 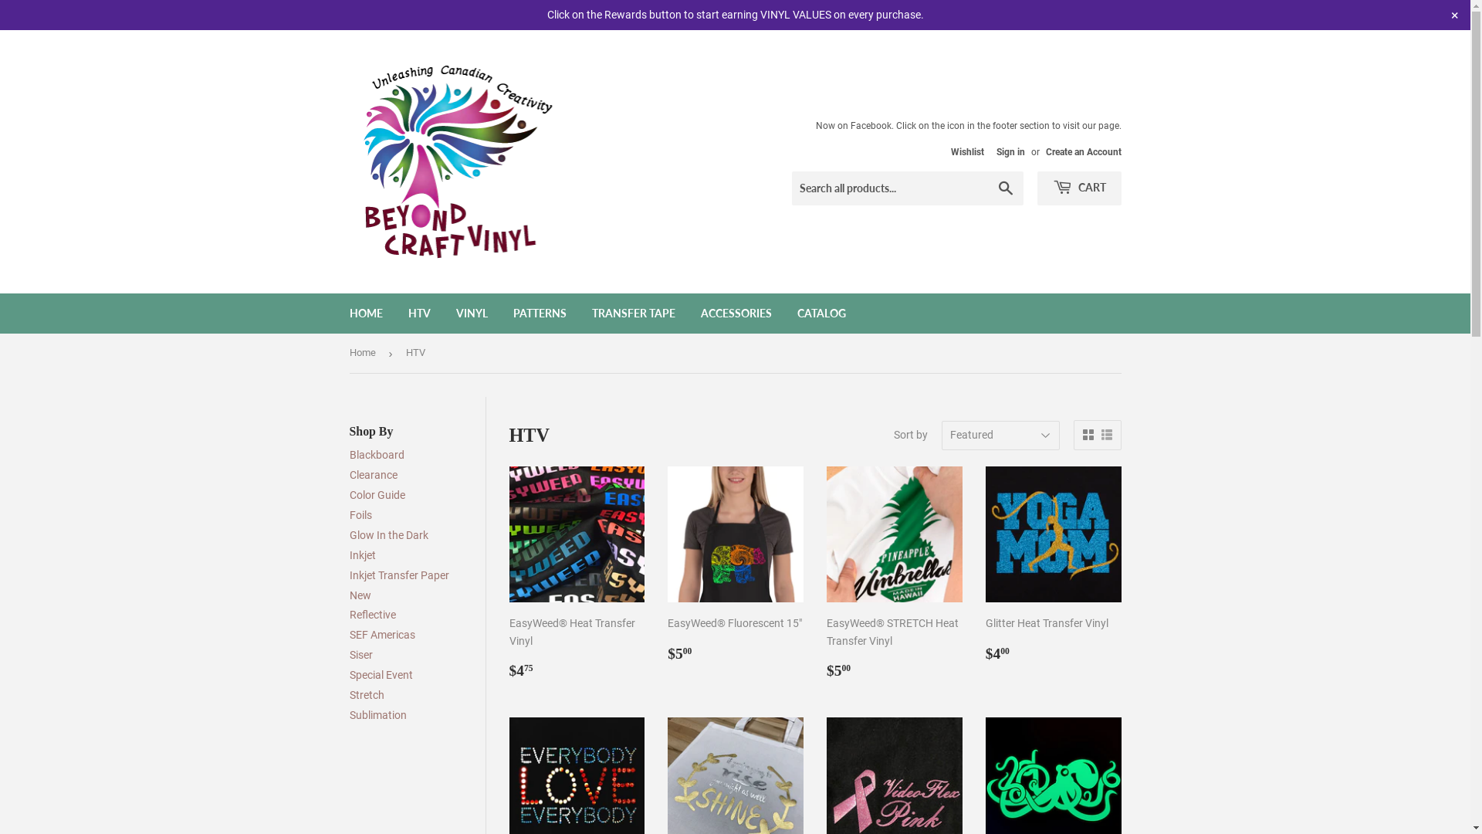 What do you see at coordinates (1054, 571) in the screenshot?
I see `Glitter Heat Transfer Vinyl
Regular price
$400
$4.00` at bounding box center [1054, 571].